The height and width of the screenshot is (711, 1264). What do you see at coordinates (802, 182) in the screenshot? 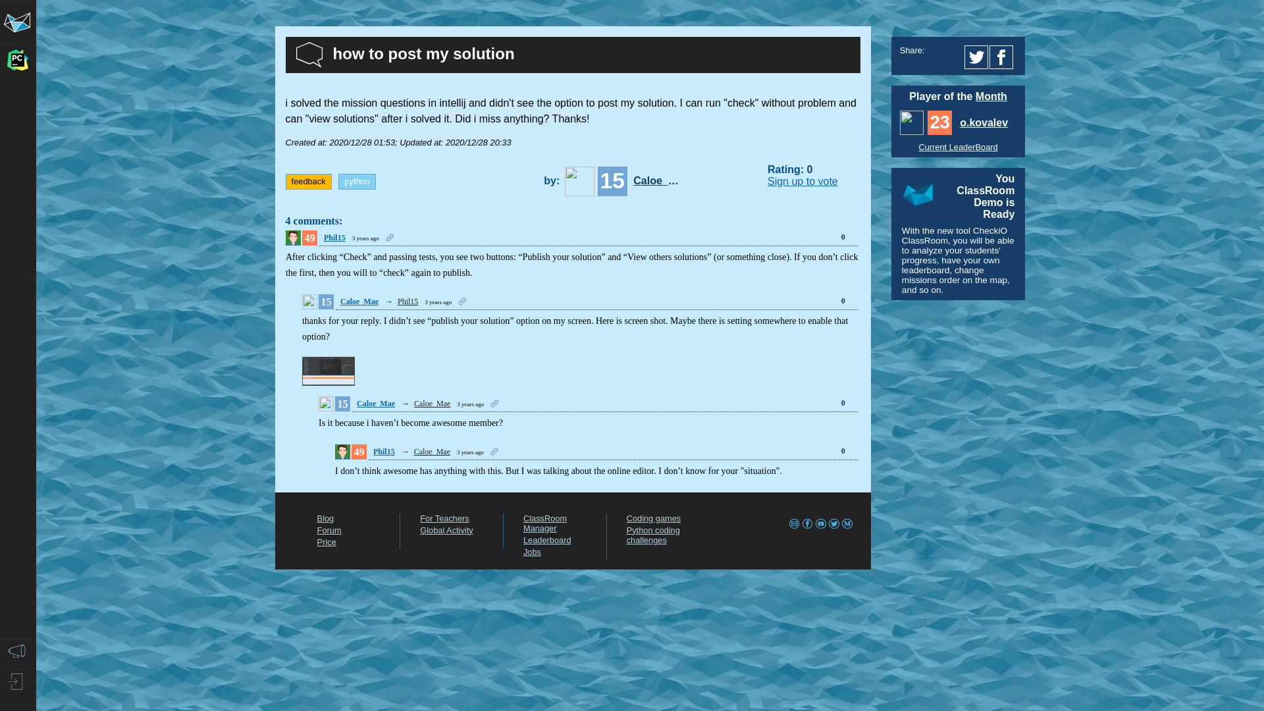
I see `Sign up to vote` at bounding box center [802, 182].